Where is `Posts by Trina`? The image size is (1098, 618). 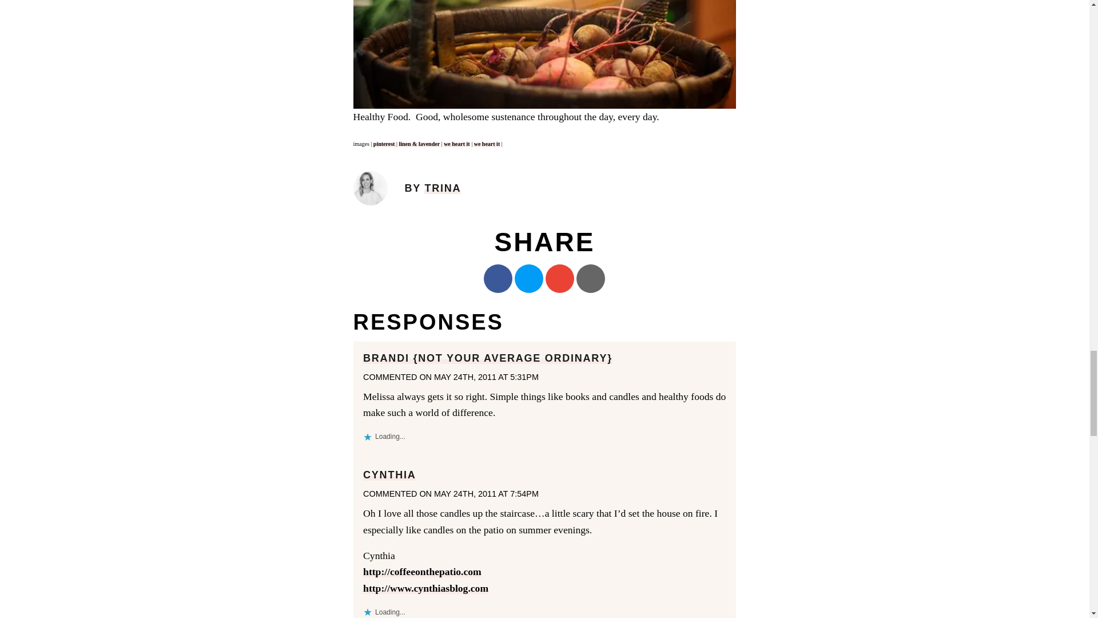 Posts by Trina is located at coordinates (443, 188).